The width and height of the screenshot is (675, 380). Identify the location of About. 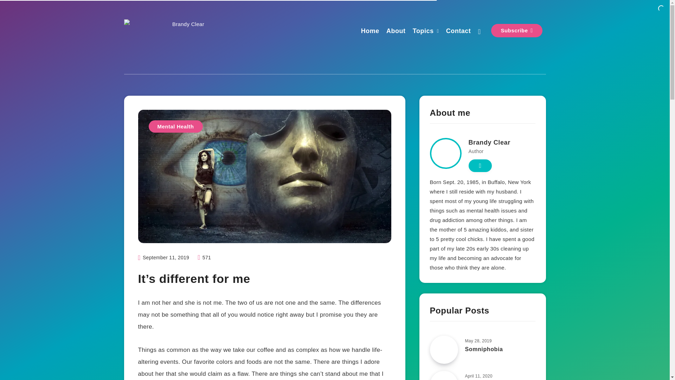
(396, 32).